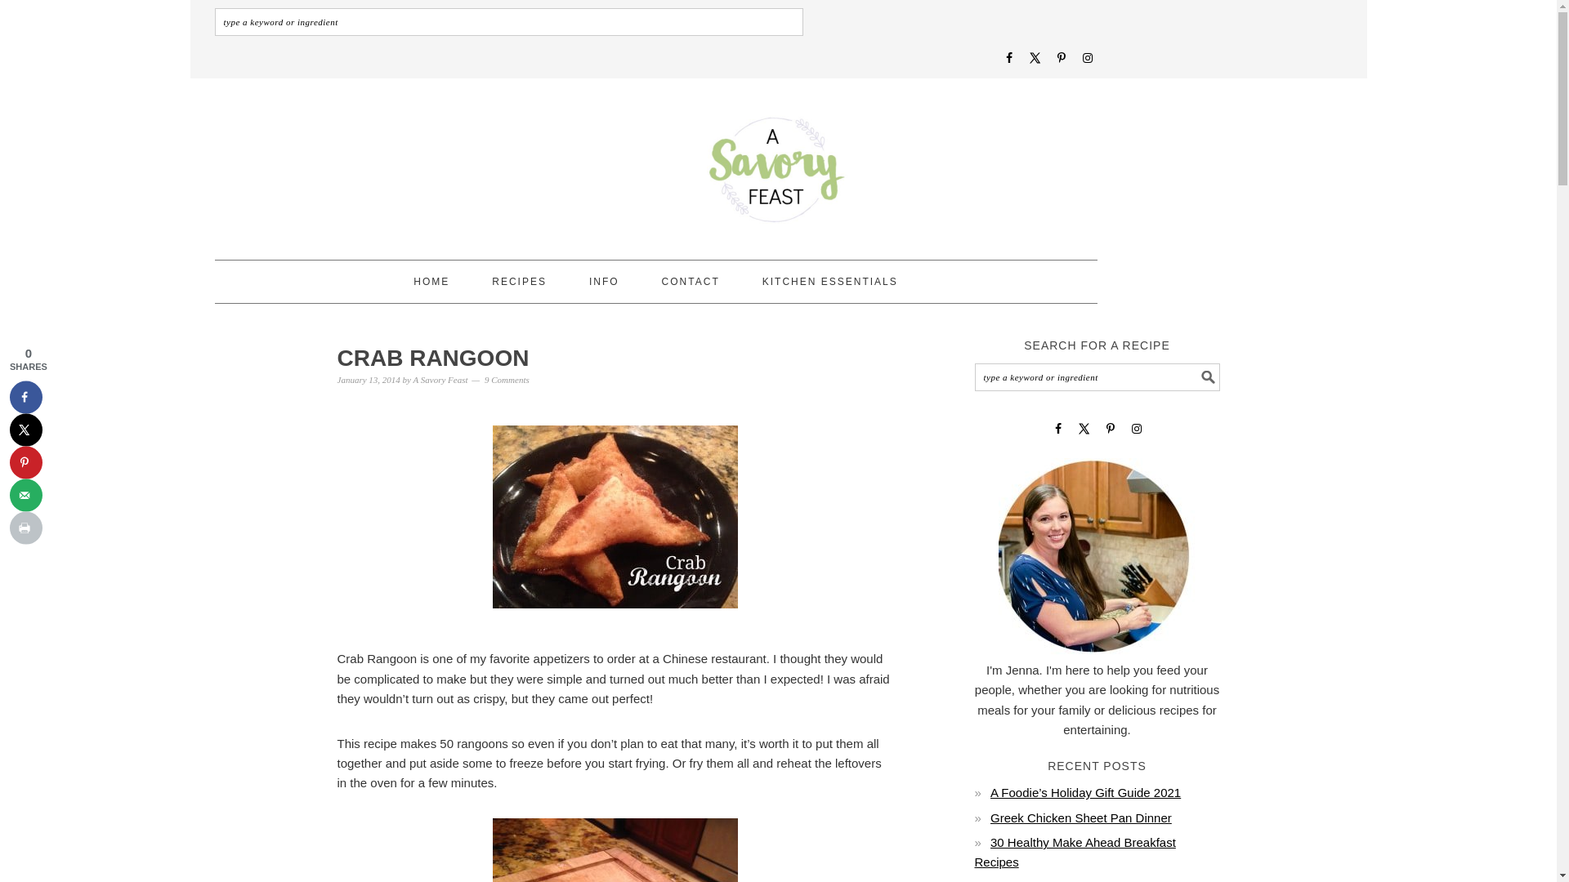 This screenshot has height=882, width=1569. What do you see at coordinates (431, 281) in the screenshot?
I see `HOME` at bounding box center [431, 281].